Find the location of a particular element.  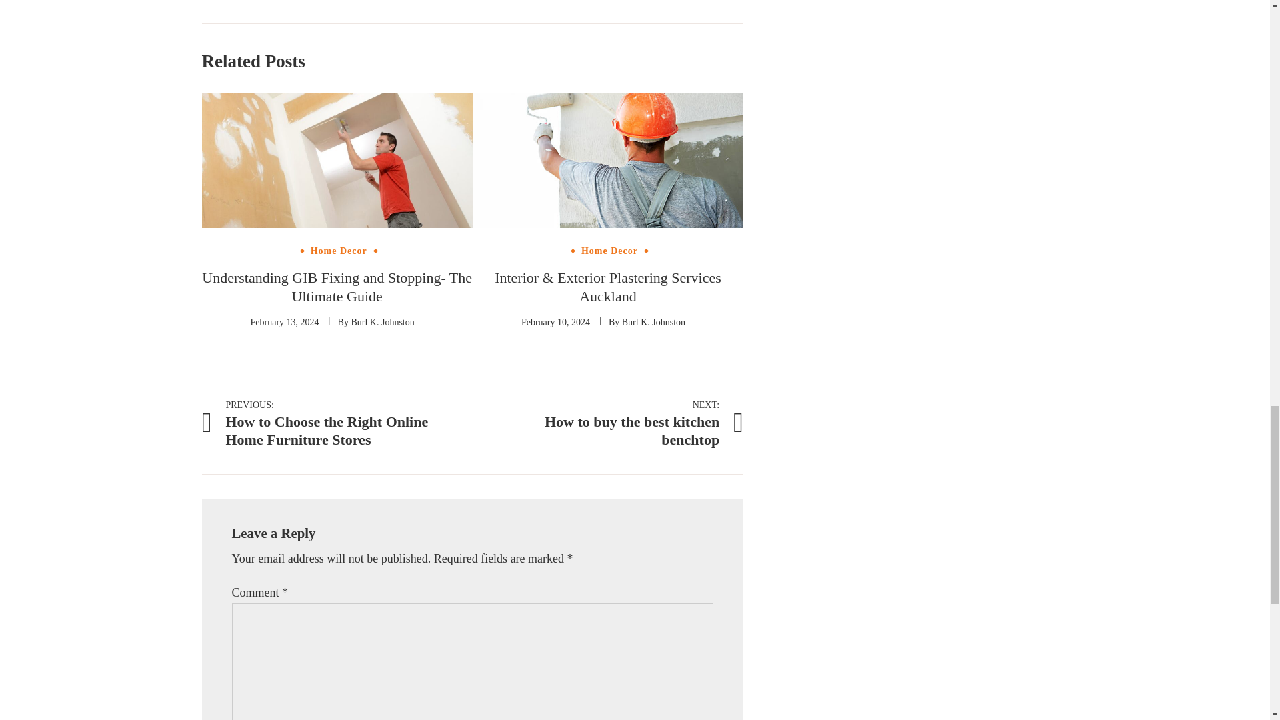

Understanding GIB Fixing and Stopping- The Ultimate Guide is located at coordinates (337, 287).